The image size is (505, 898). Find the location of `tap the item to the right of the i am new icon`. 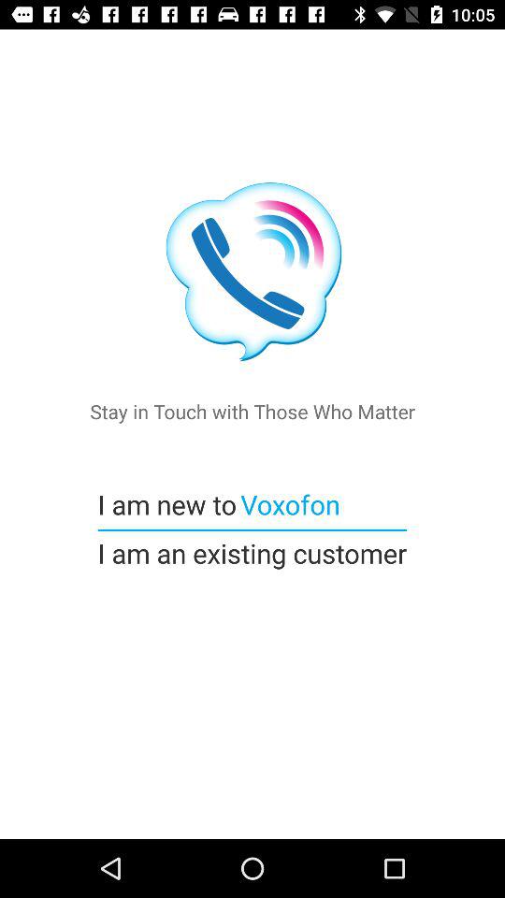

tap the item to the right of the i am new icon is located at coordinates (288, 503).